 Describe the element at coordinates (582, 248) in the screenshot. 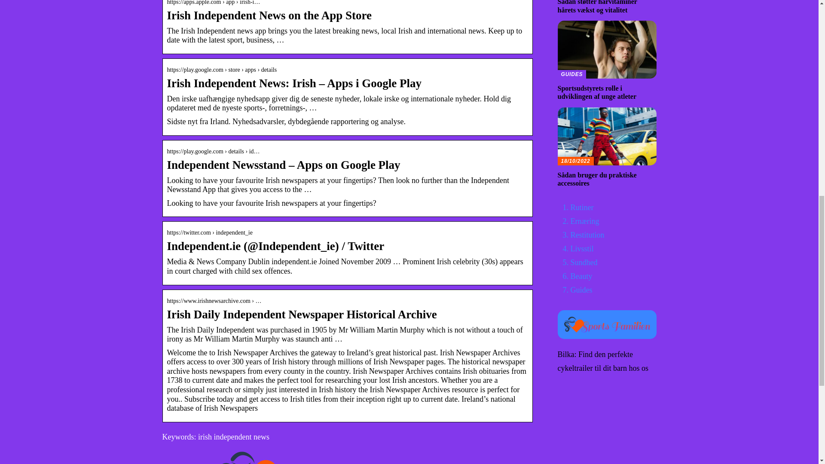

I see `Livsstil` at that location.